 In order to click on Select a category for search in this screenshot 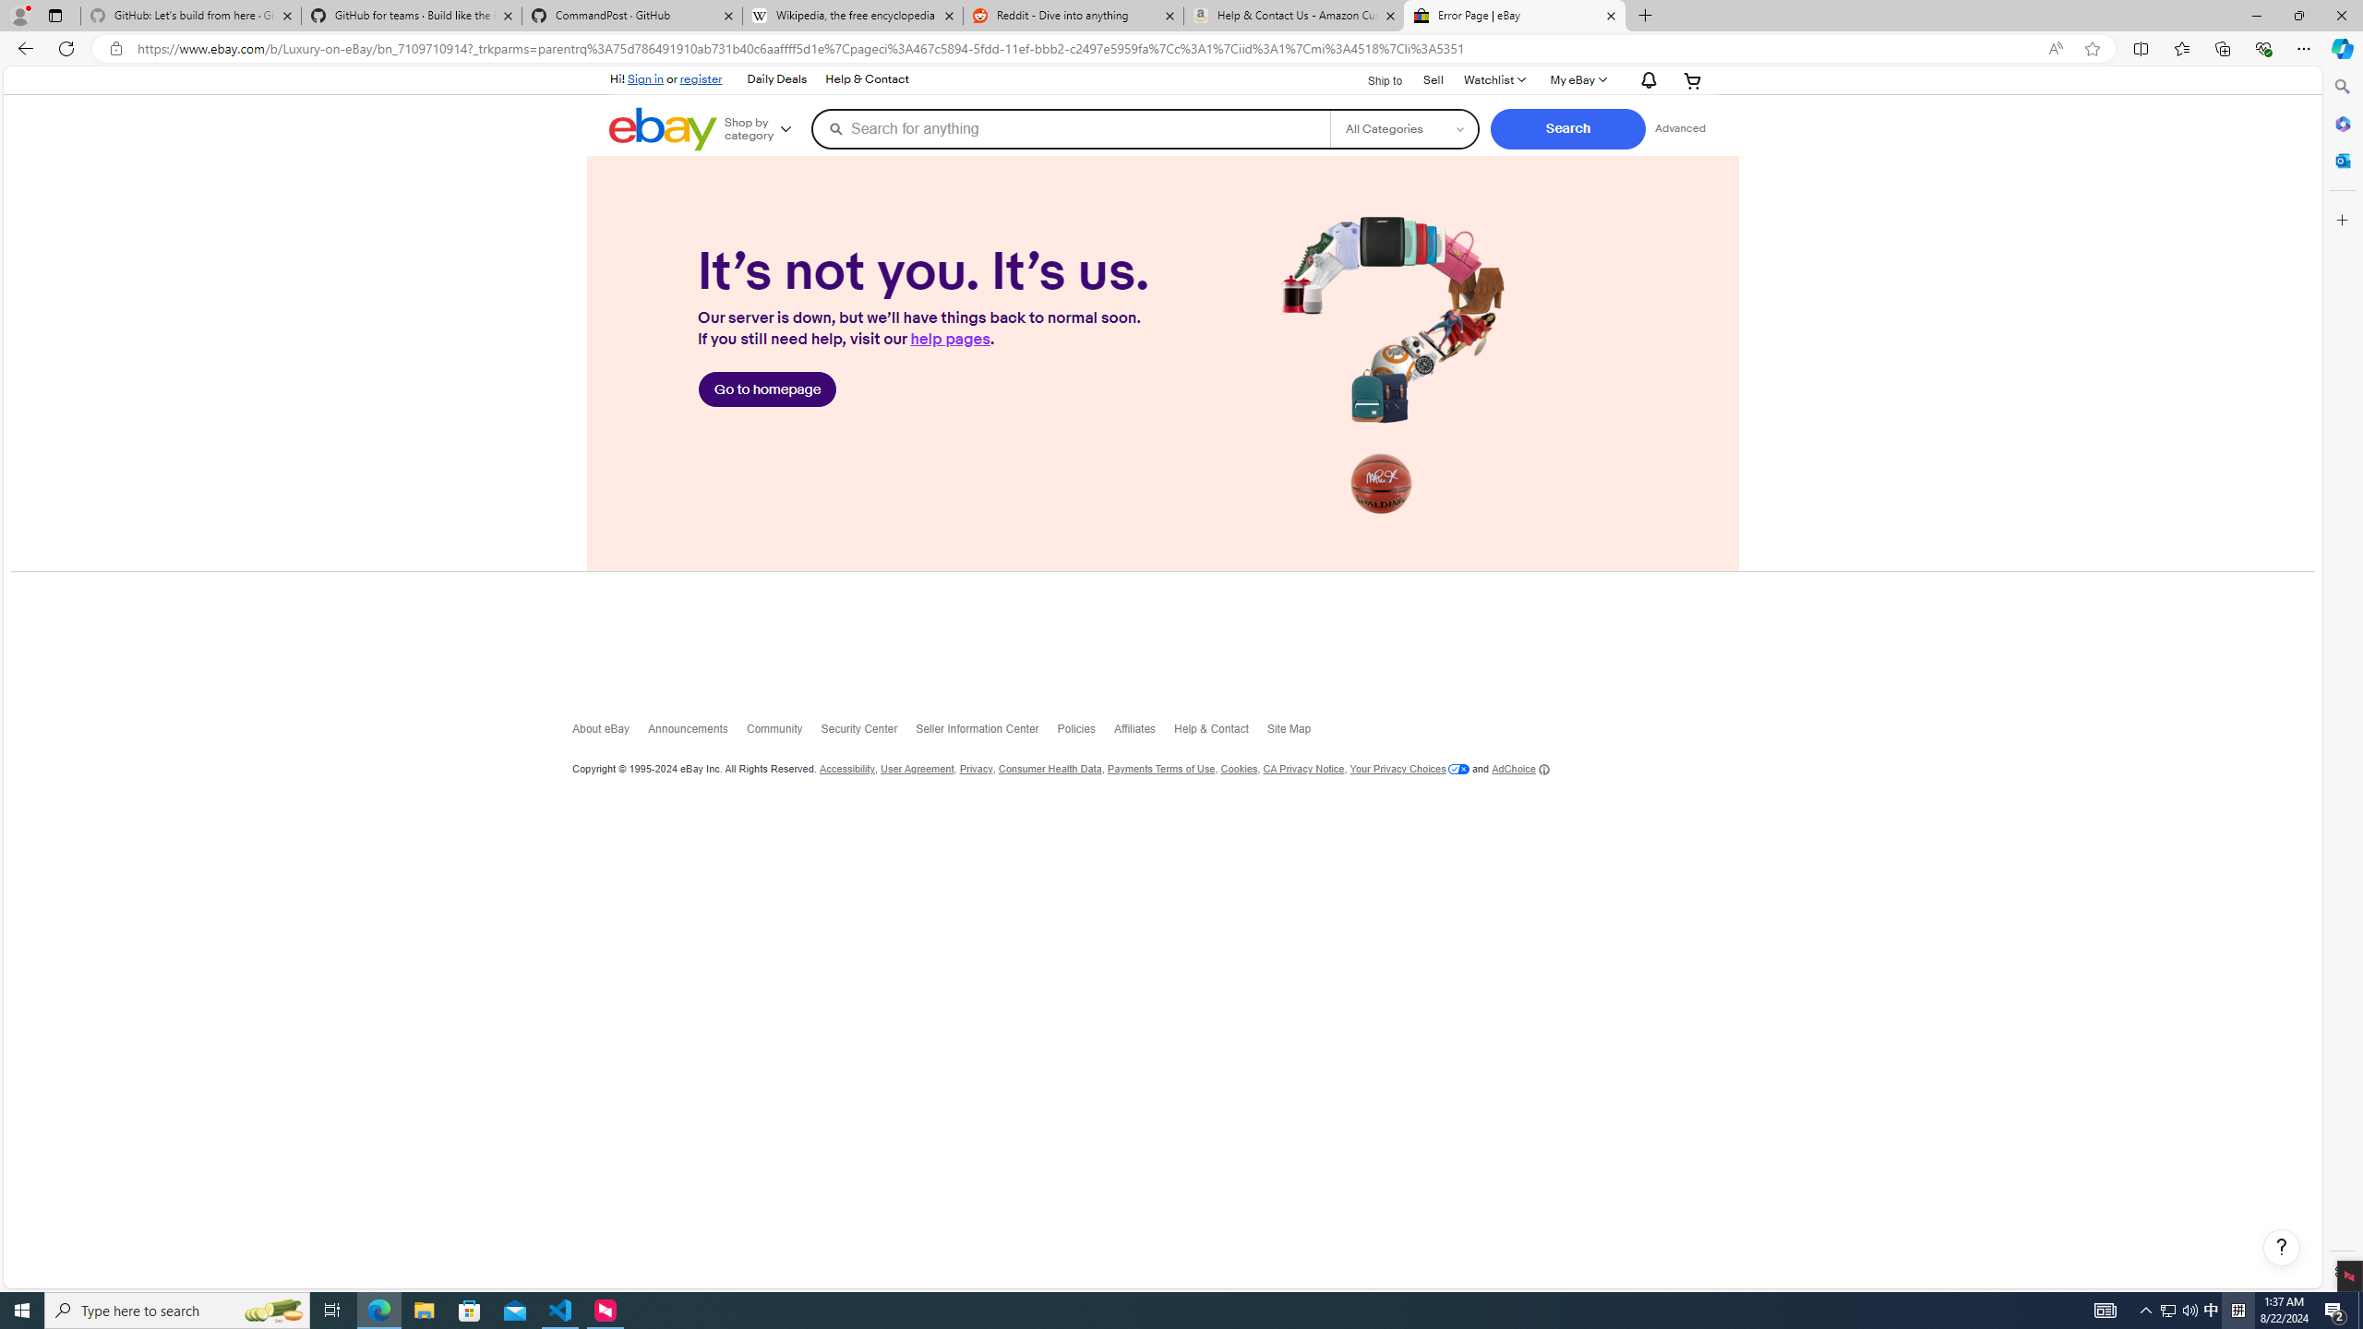, I will do `click(1402, 128)`.